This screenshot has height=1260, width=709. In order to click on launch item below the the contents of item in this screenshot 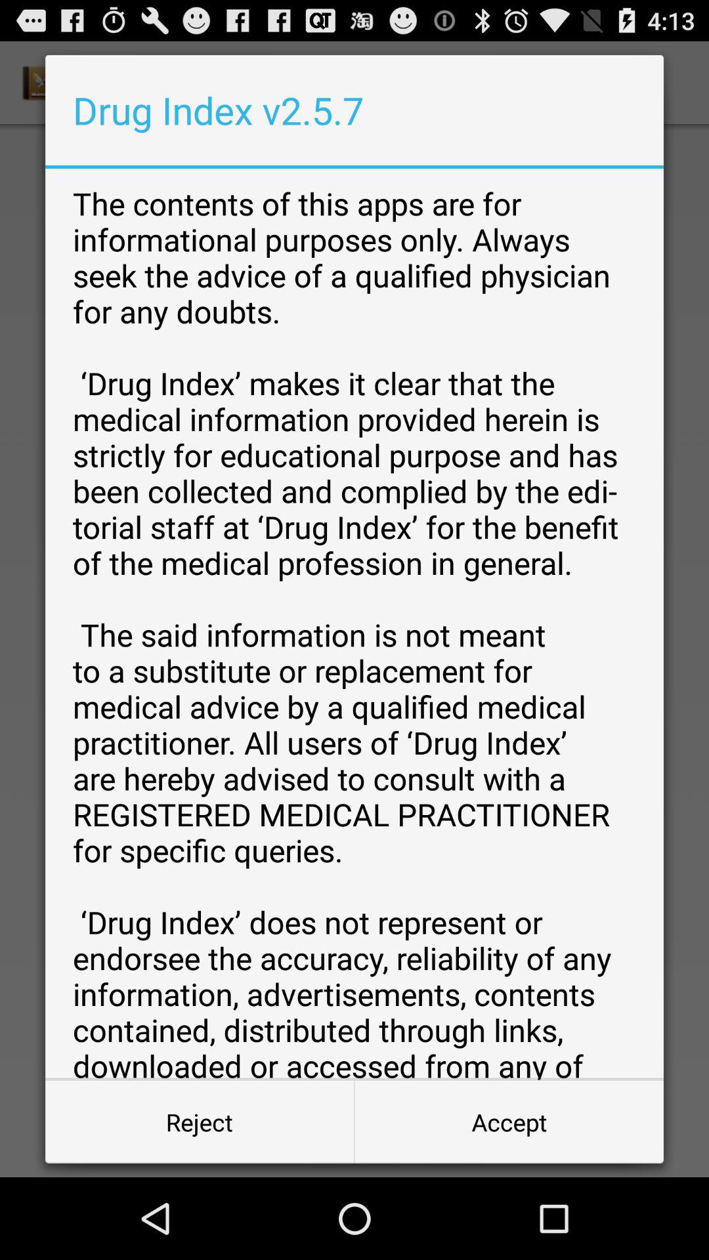, I will do `click(509, 1122)`.